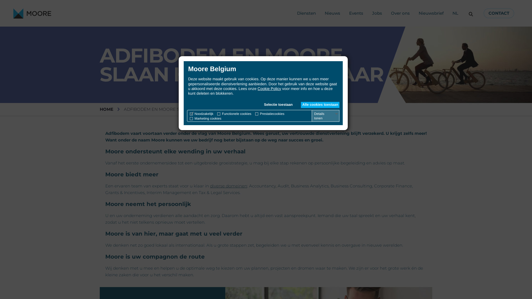 Image resolution: width=532 pixels, height=299 pixels. I want to click on NL, so click(456, 13).